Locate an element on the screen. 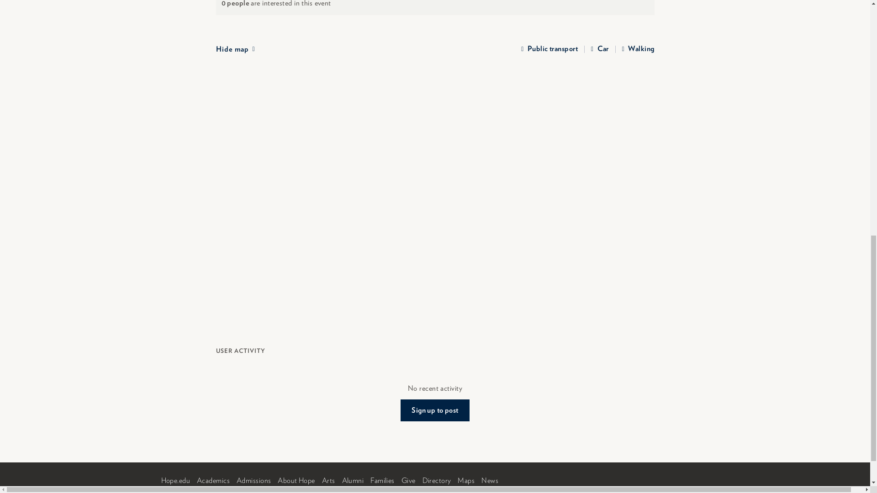 This screenshot has width=877, height=493. Sign up to post is located at coordinates (435, 410).